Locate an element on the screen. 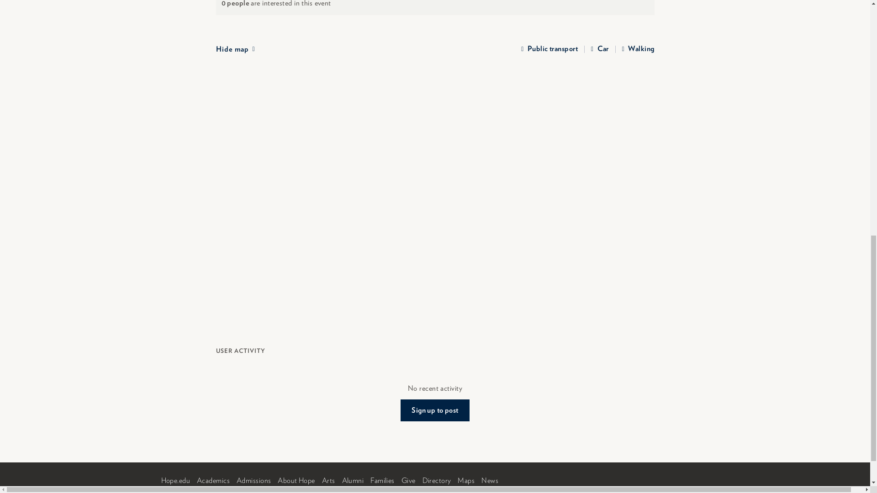 This screenshot has width=877, height=493. Sign up to post is located at coordinates (435, 410).